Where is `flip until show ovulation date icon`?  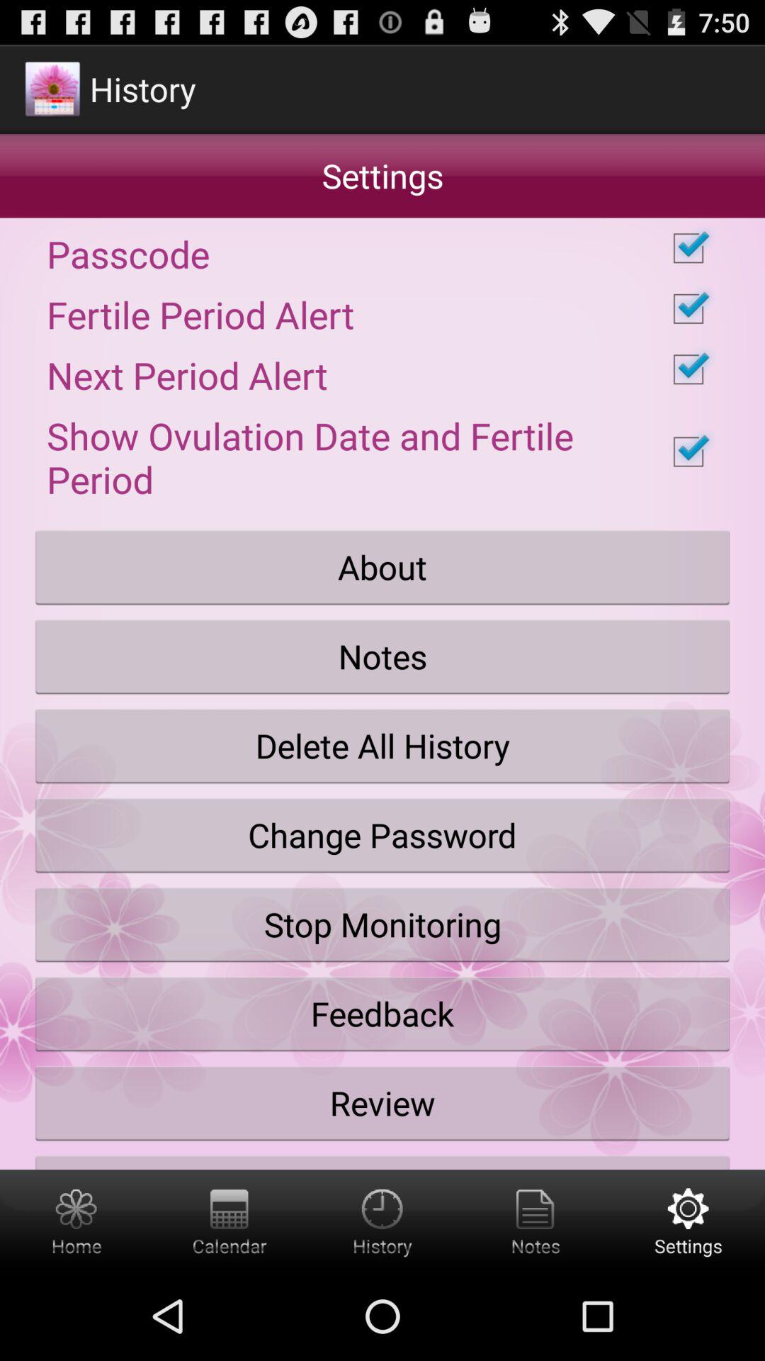
flip until show ovulation date icon is located at coordinates (382, 452).